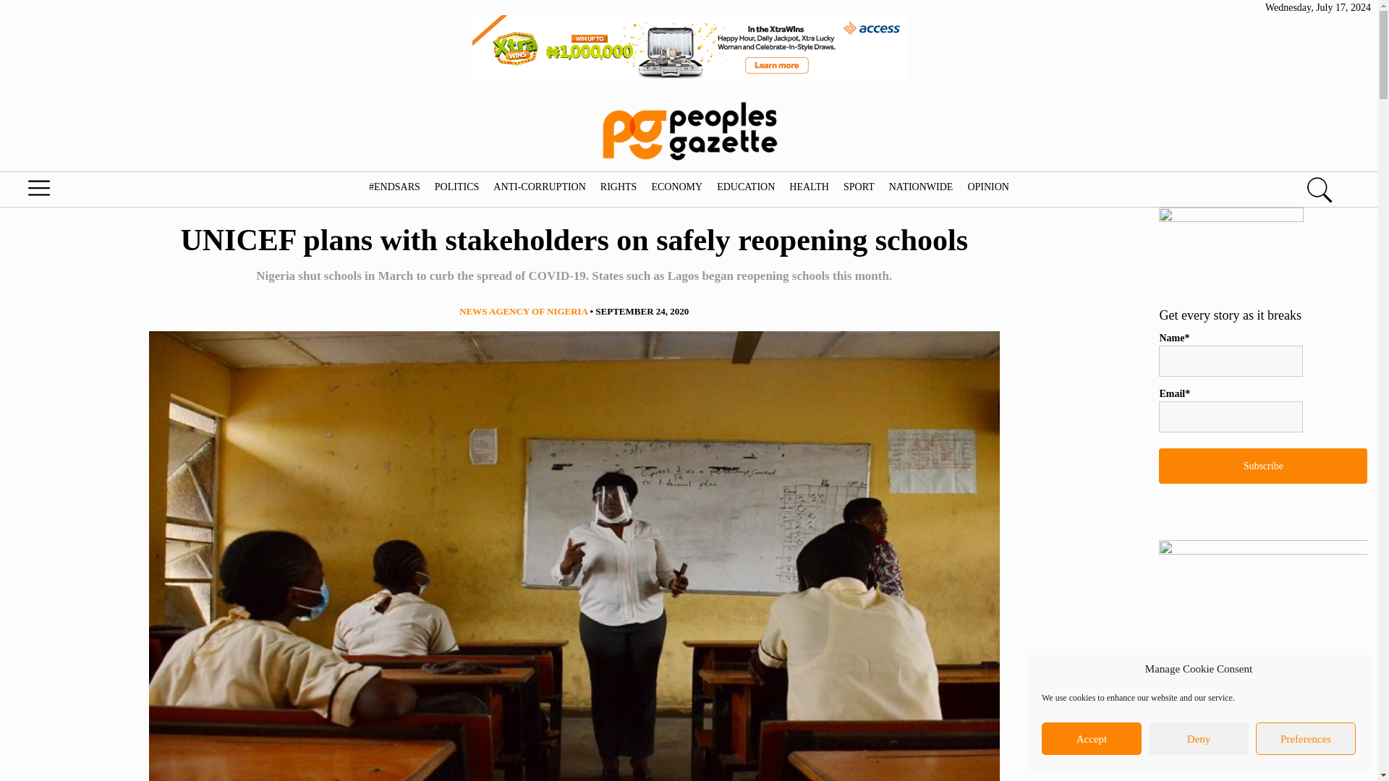 This screenshot has height=781, width=1389. I want to click on Deny, so click(1198, 739).